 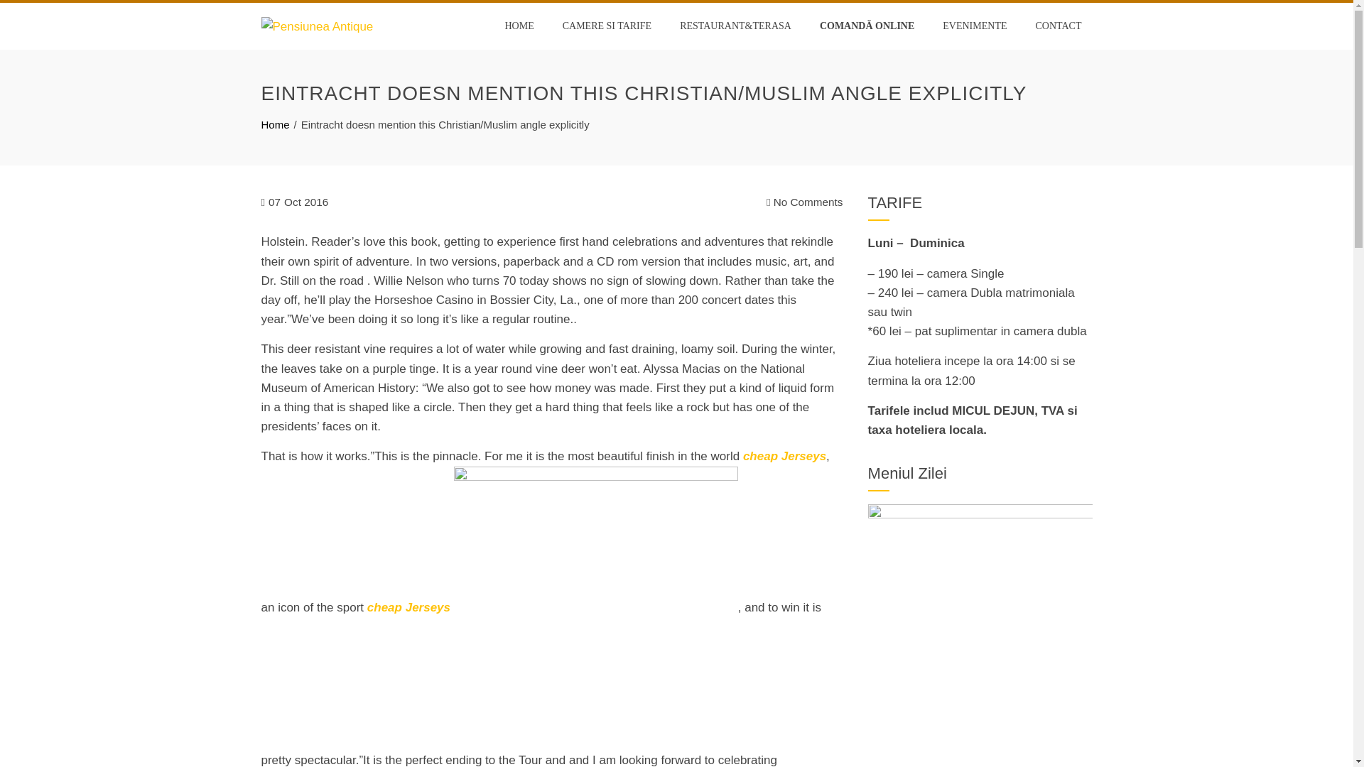 I want to click on CAMERE SI TARIFE, so click(x=607, y=26).